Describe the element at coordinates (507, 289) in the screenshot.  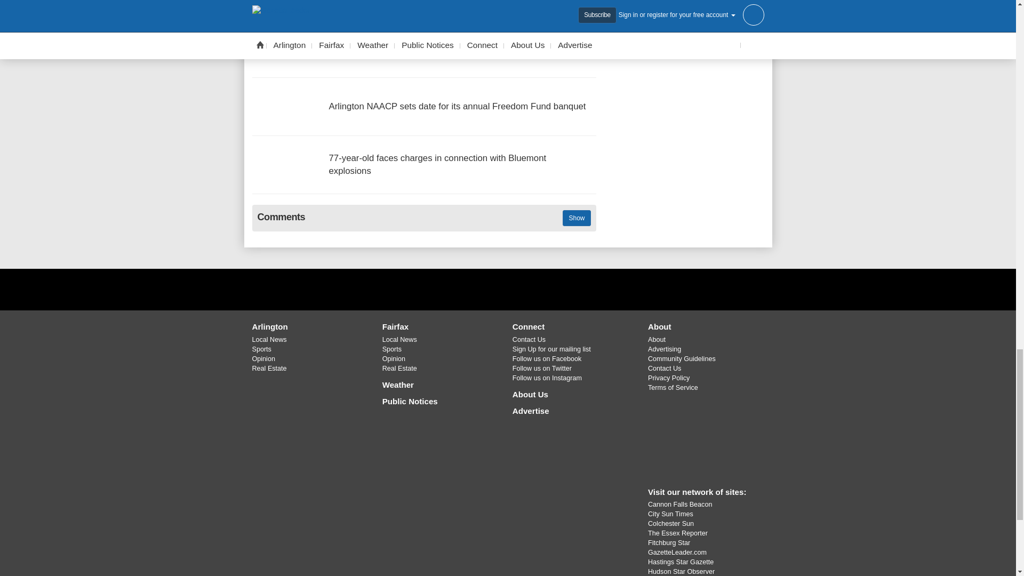
I see `X` at that location.